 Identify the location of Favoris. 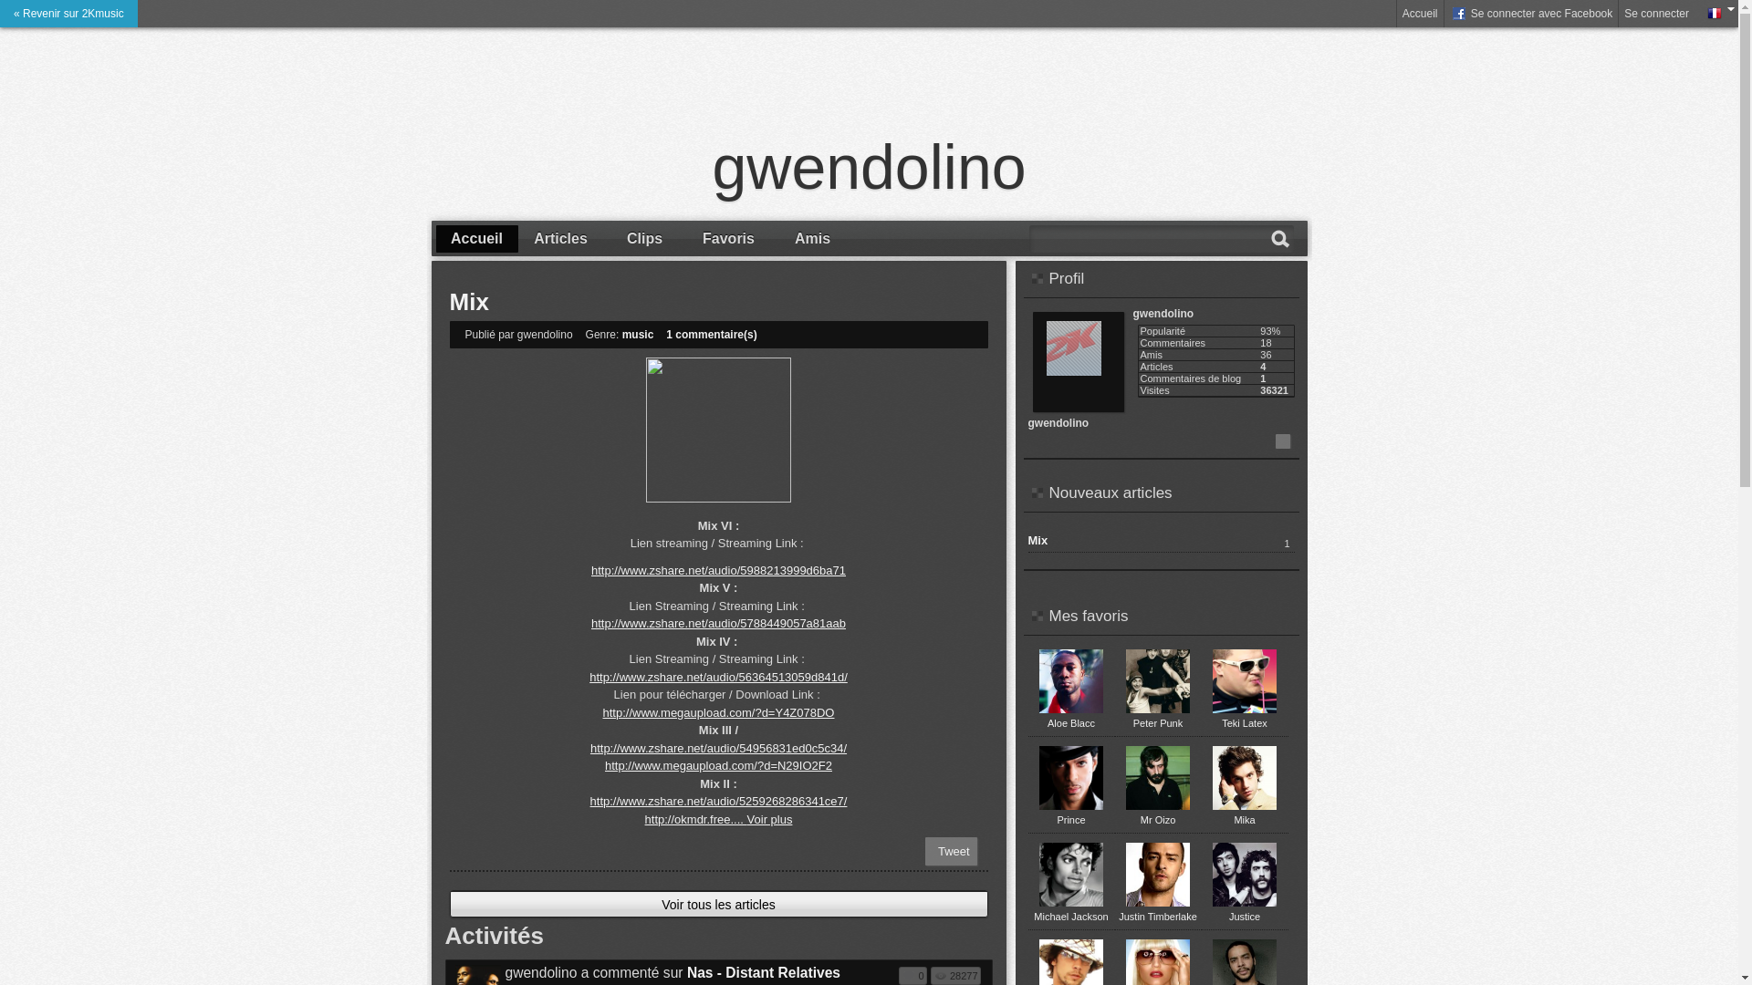
(729, 239).